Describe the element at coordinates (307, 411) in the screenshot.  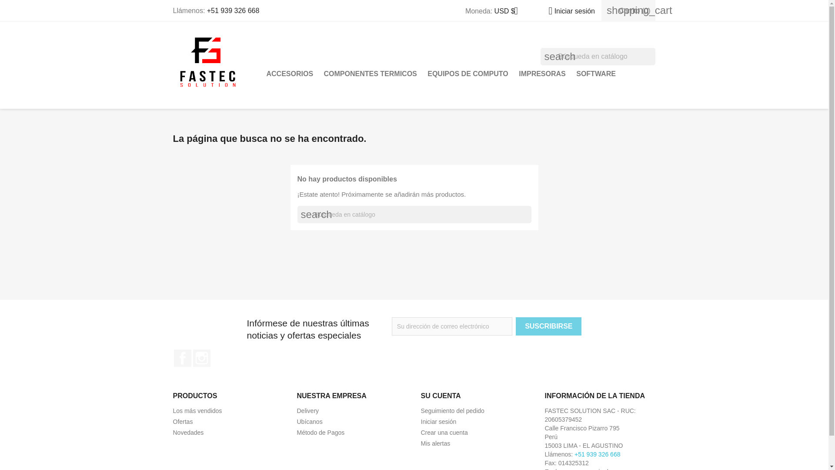
I see `Delivery` at that location.